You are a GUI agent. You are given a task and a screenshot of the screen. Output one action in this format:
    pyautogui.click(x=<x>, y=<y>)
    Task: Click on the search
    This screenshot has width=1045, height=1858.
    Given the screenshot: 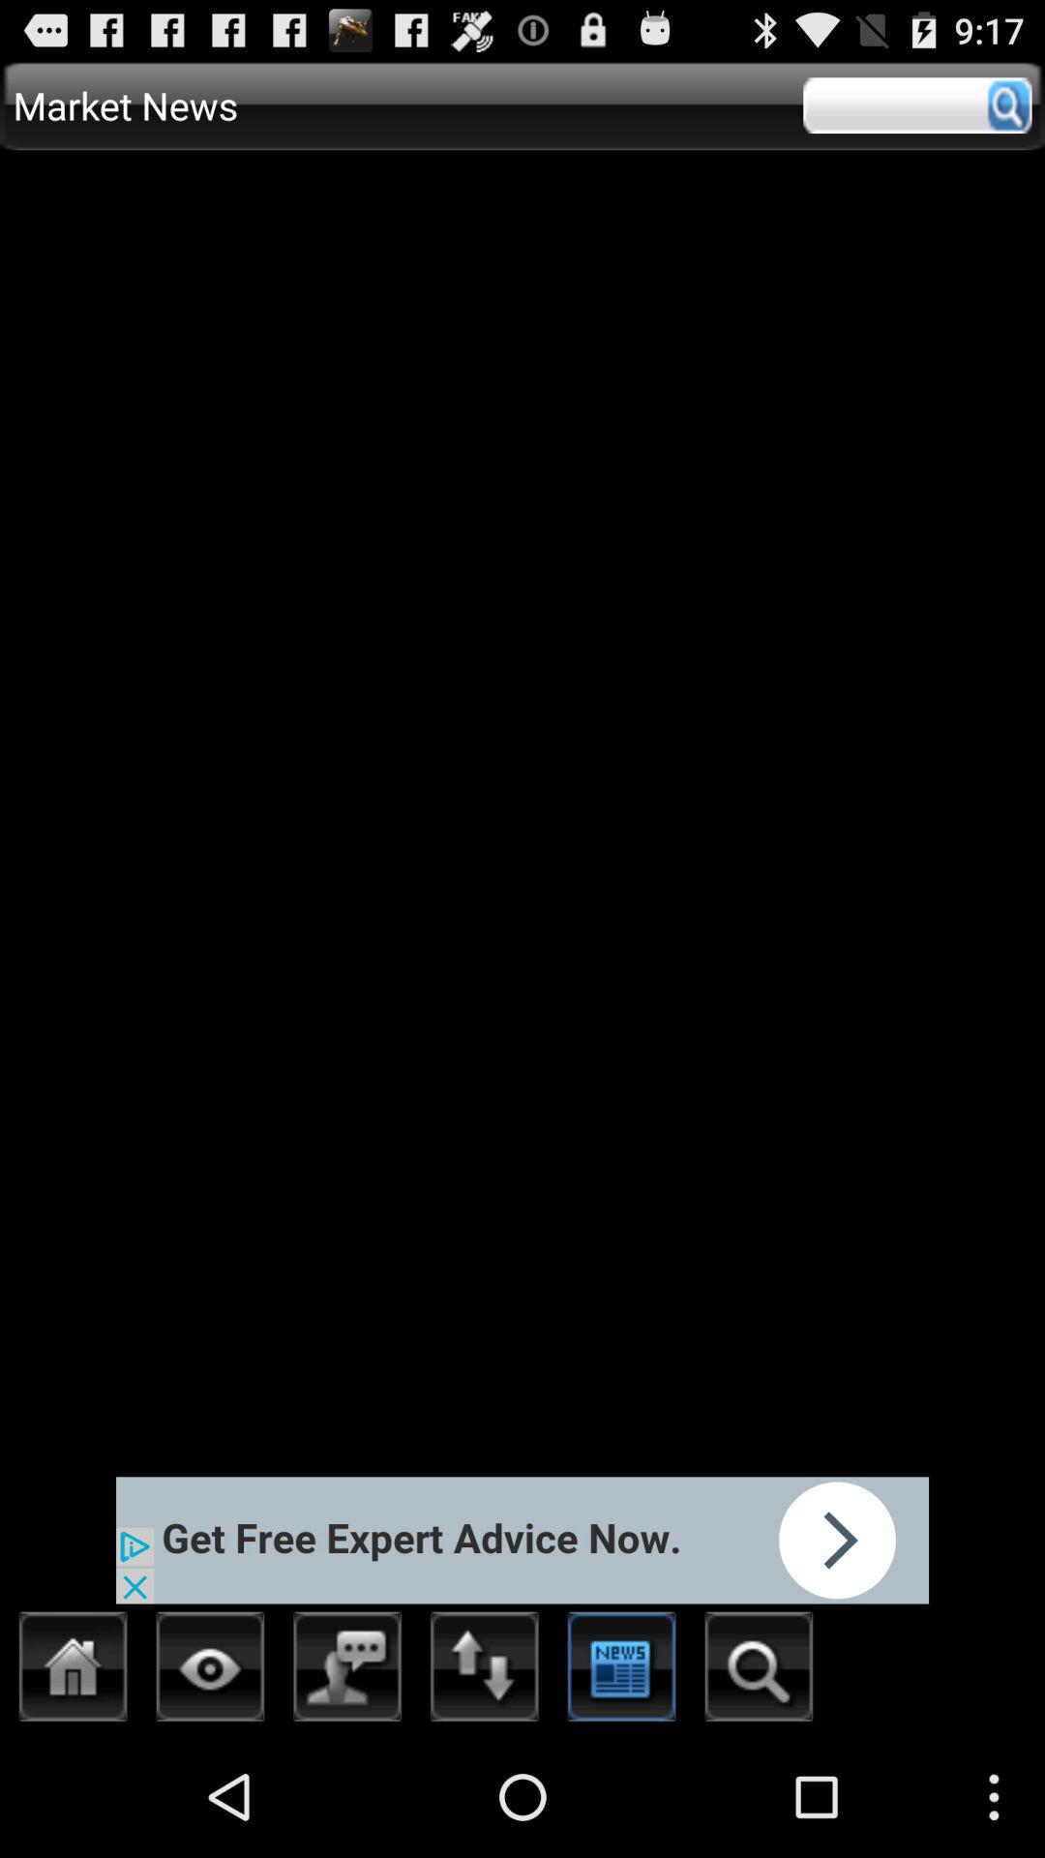 What is the action you would take?
    pyautogui.click(x=759, y=1672)
    